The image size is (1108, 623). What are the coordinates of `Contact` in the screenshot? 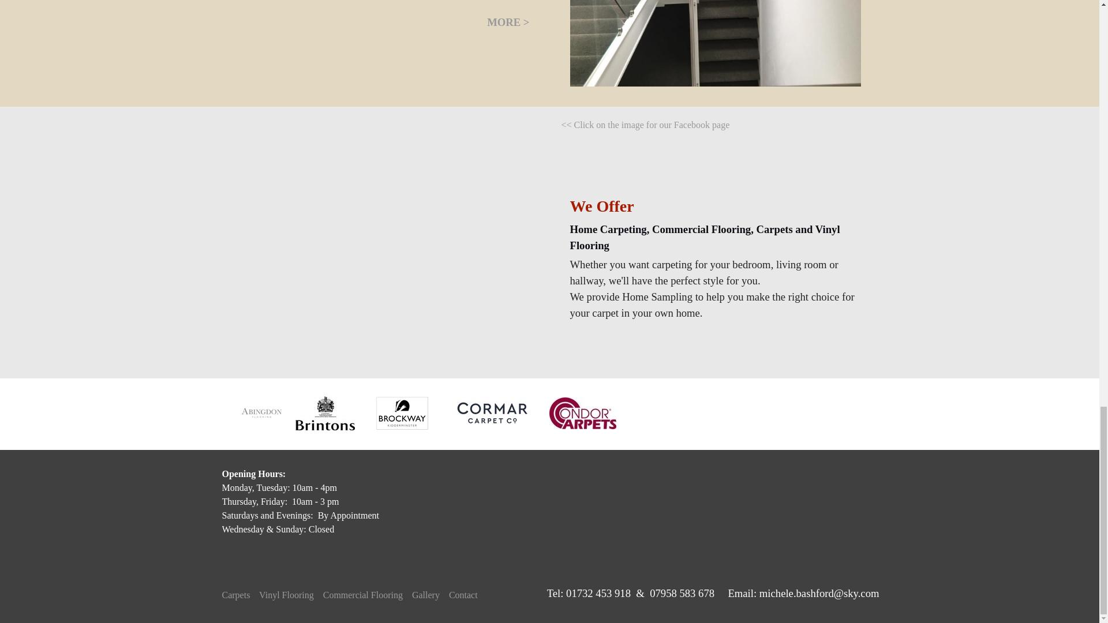 It's located at (463, 595).